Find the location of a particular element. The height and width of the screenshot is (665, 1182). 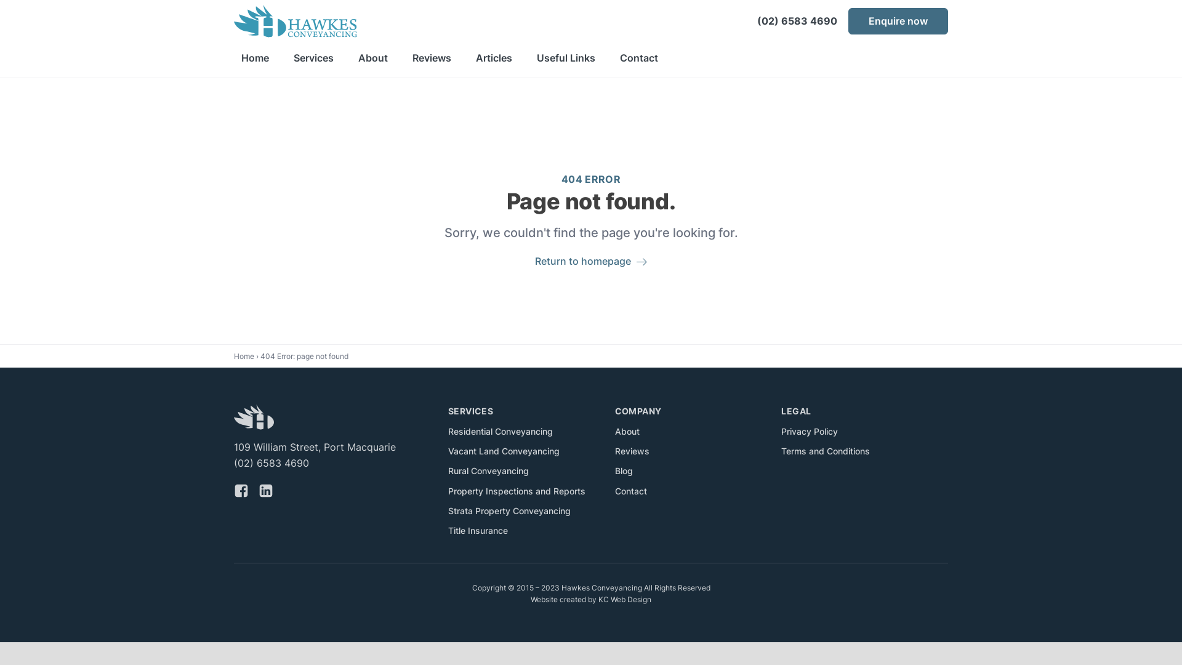

Useful Links is located at coordinates (566, 58).